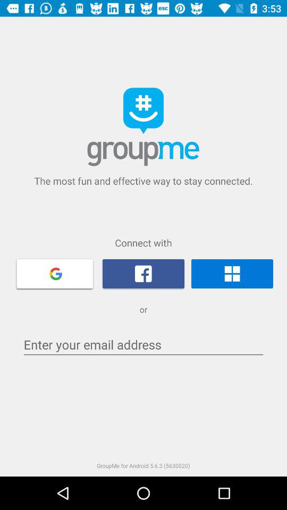  I want to click on e-mail input, so click(143, 344).